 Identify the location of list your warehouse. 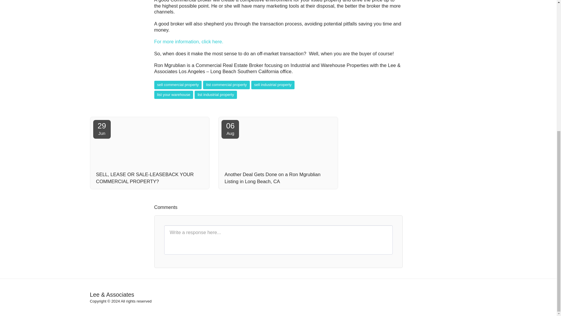
(189, 42).